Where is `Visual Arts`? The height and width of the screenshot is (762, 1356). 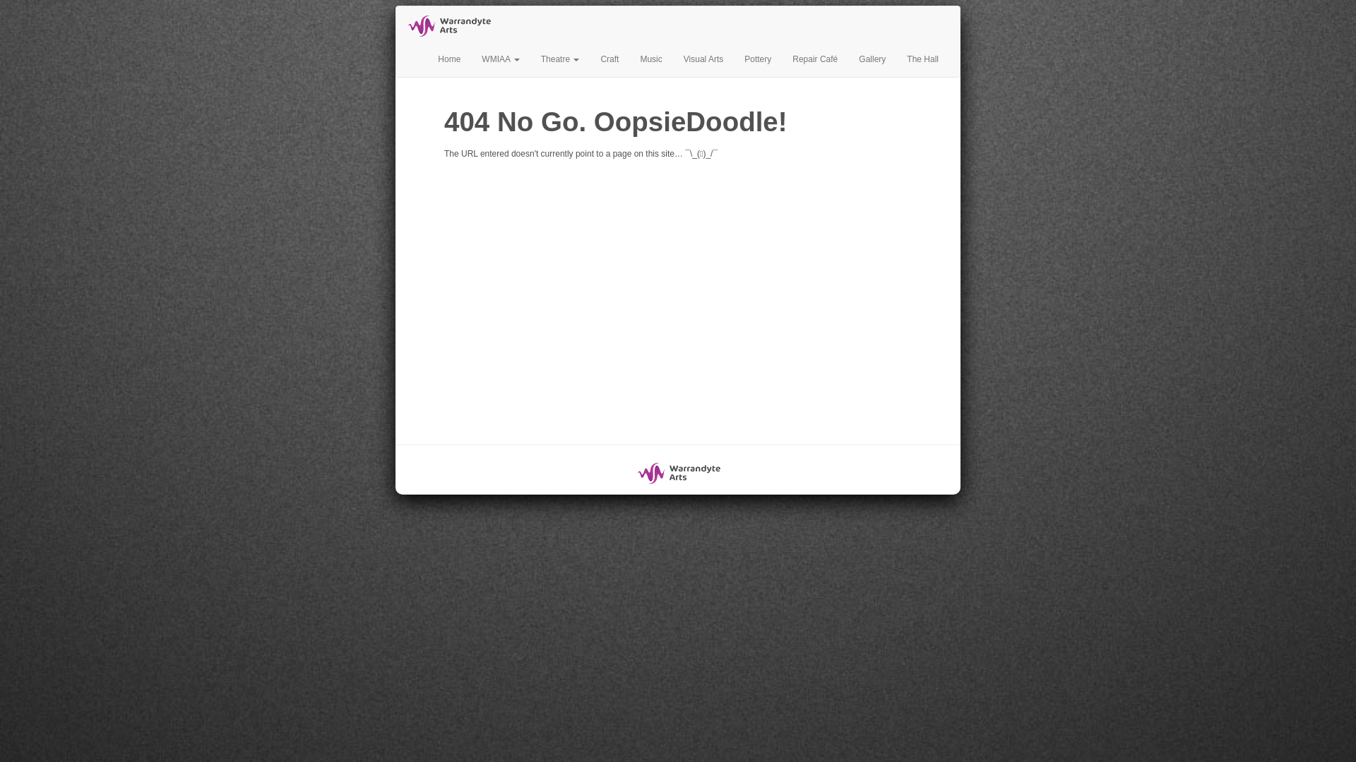
Visual Arts is located at coordinates (703, 59).